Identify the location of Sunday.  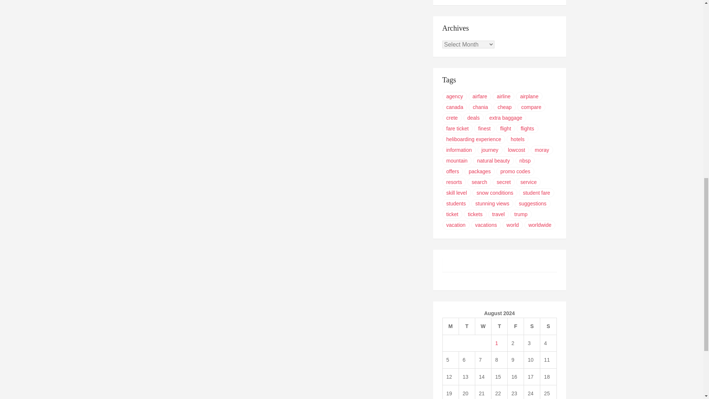
(548, 327).